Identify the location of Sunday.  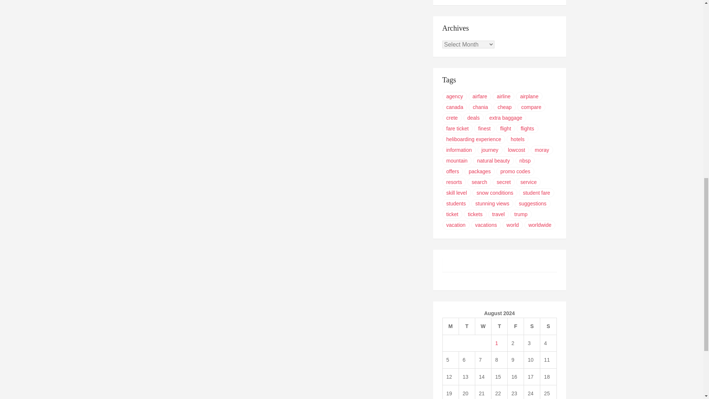
(548, 327).